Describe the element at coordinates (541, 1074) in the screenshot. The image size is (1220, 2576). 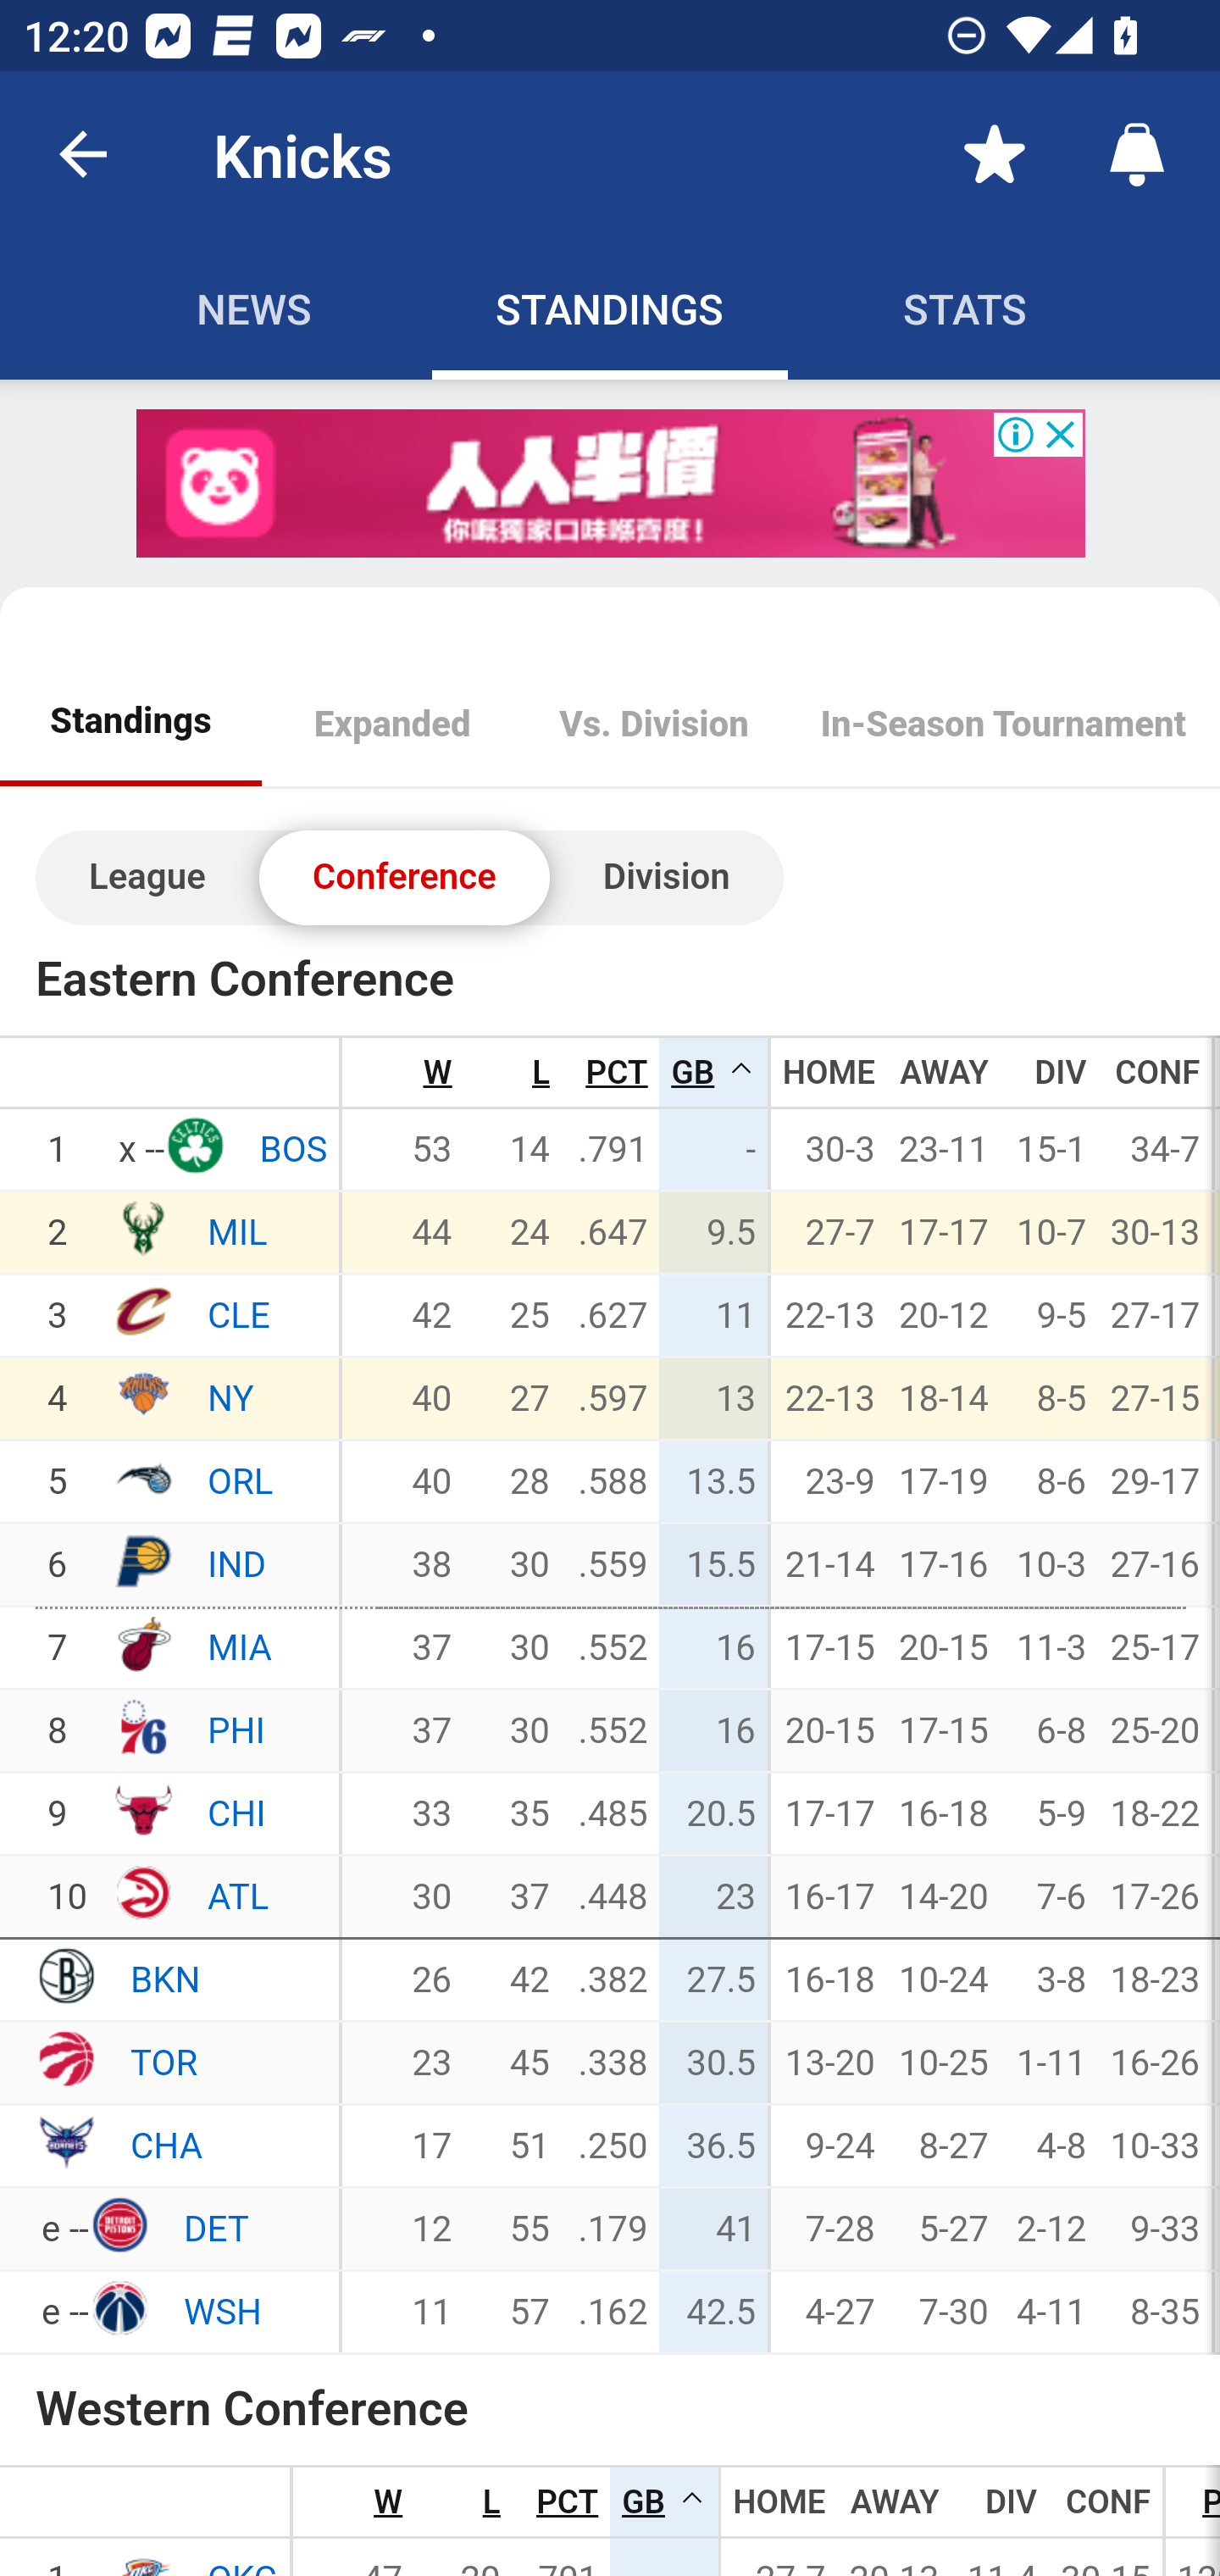
I see `L` at that location.